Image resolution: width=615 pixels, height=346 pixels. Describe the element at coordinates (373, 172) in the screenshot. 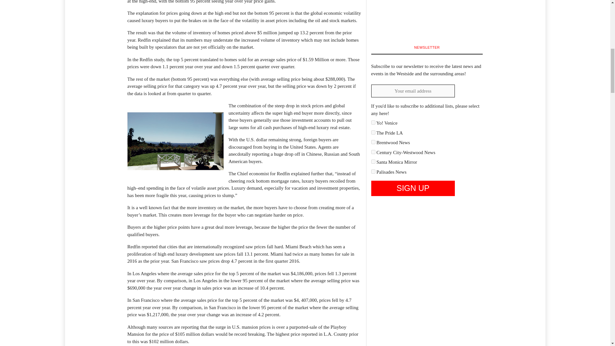

I see `ec7d882848` at that location.